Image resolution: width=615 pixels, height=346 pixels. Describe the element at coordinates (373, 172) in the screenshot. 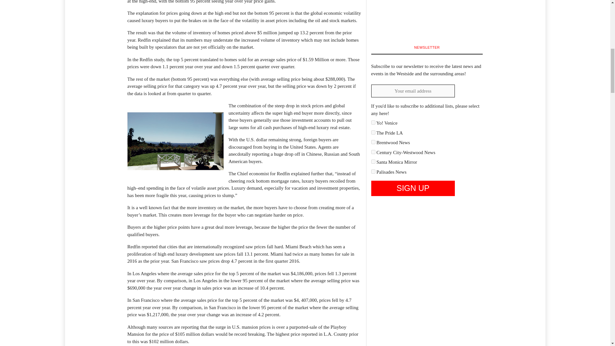

I see `ec7d882848` at that location.